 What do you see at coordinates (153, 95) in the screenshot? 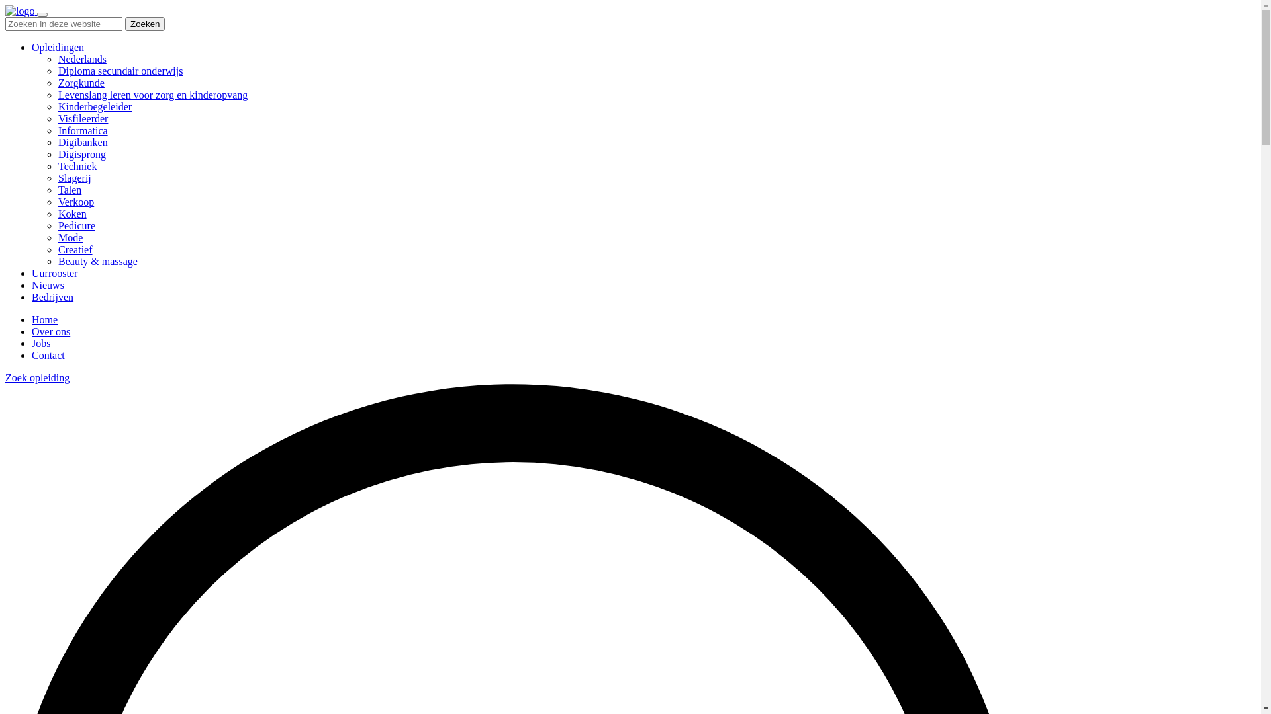
I see `Levenslang leren voor zorg en kinderopvang` at bounding box center [153, 95].